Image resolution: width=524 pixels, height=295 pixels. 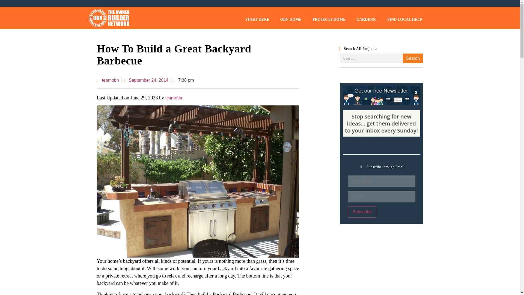 What do you see at coordinates (291, 19) in the screenshot?
I see `OBN HOME` at bounding box center [291, 19].